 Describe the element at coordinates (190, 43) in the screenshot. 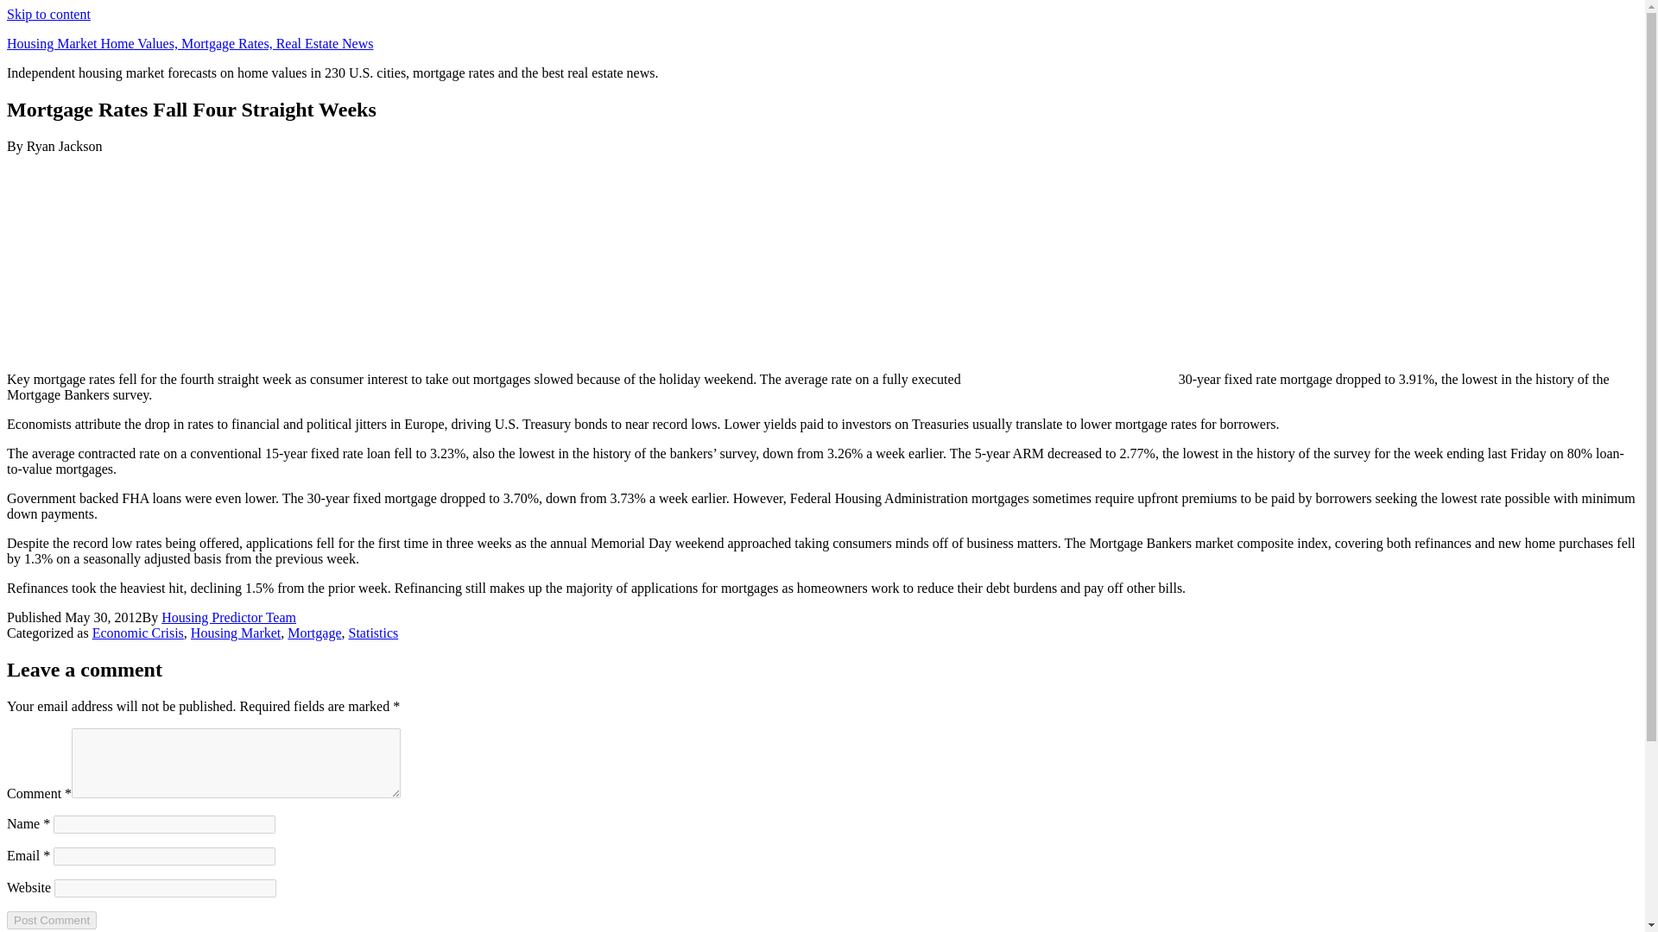

I see `Housing Market Home Values, Mortgage Rates, Real Estate News` at that location.